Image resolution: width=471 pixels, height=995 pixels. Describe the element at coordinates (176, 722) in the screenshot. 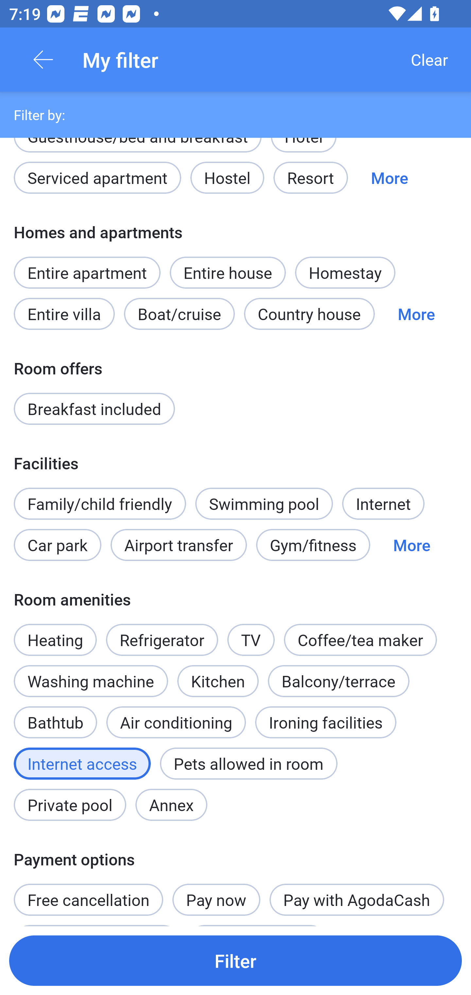

I see `Air conditioning` at that location.